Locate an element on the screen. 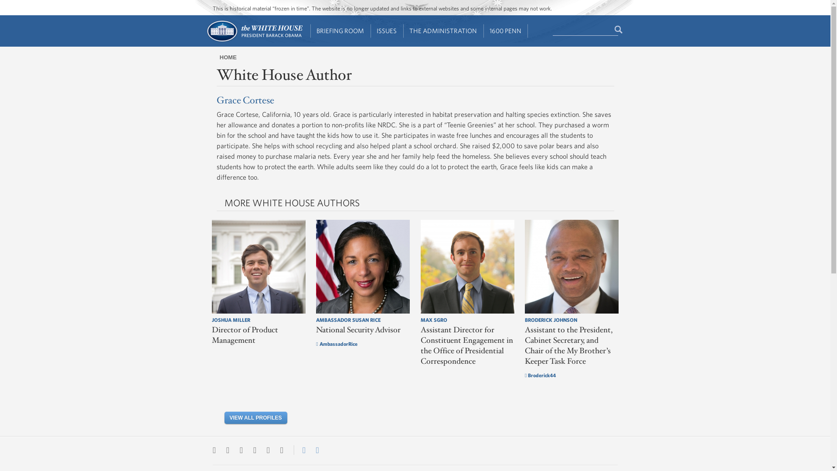 This screenshot has width=837, height=471. ISSUES is located at coordinates (387, 31).